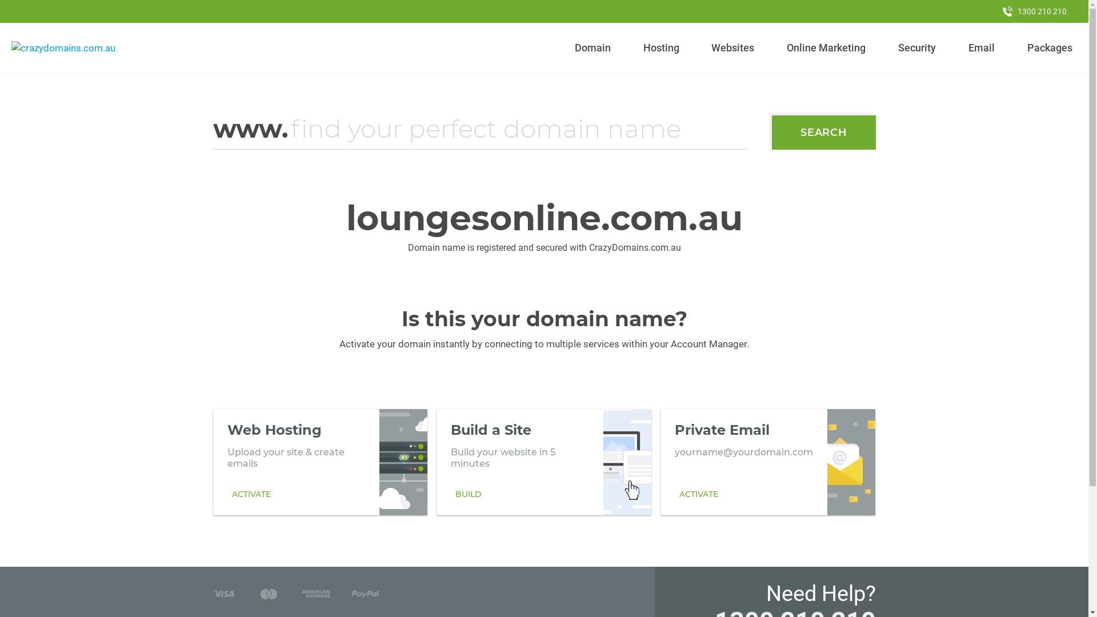 Image resolution: width=1097 pixels, height=617 pixels. What do you see at coordinates (918, 48) in the screenshot?
I see `Security` at bounding box center [918, 48].